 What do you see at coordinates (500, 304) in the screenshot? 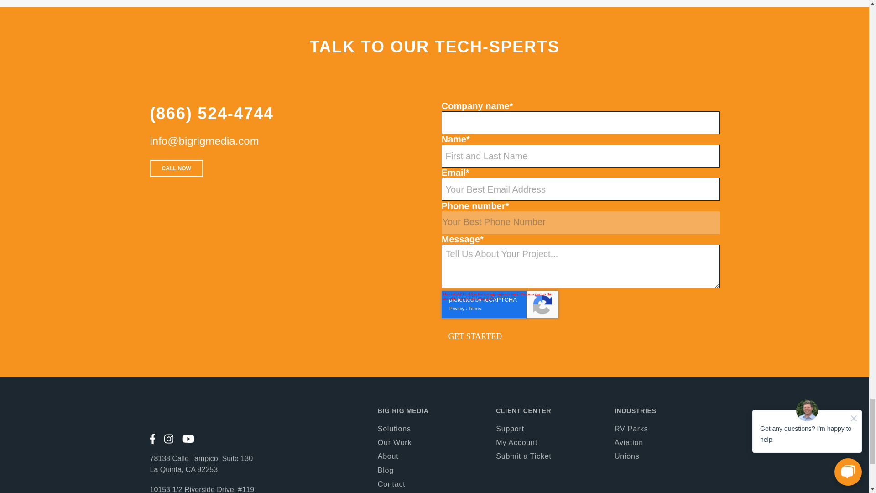
I see `reCAPTCHA` at bounding box center [500, 304].